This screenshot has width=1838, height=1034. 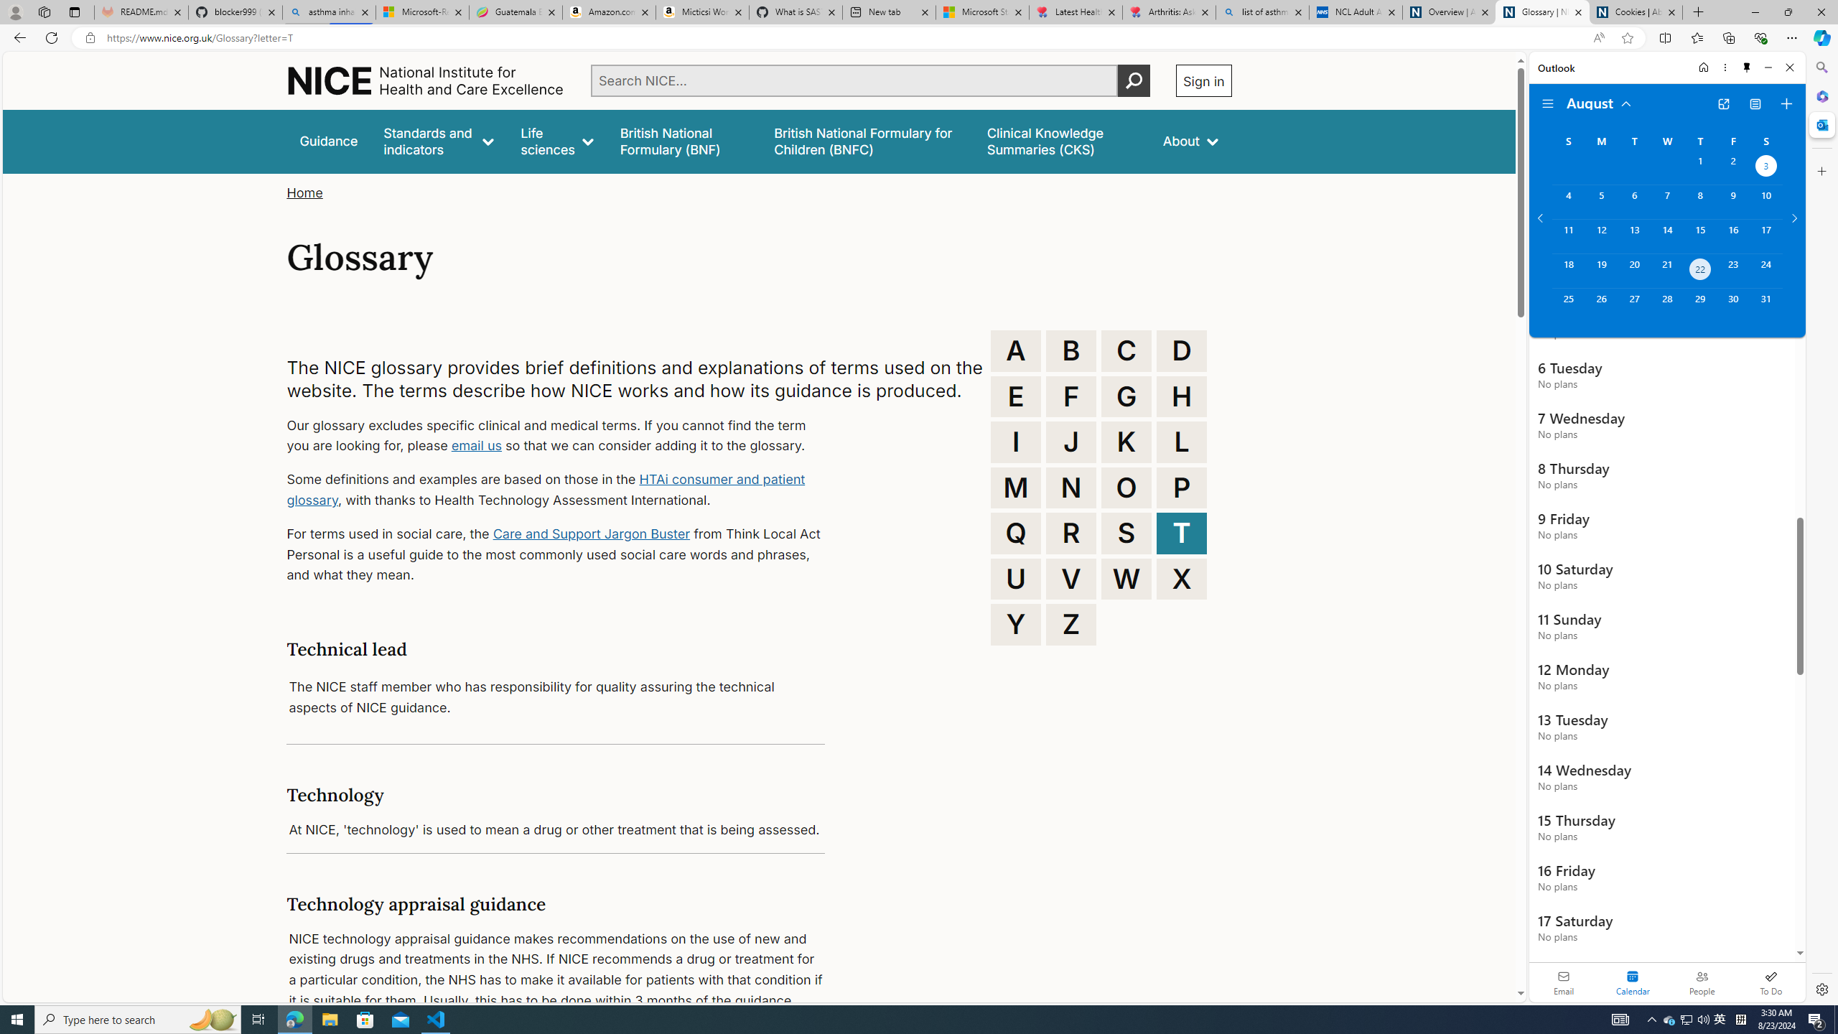 What do you see at coordinates (592, 533) in the screenshot?
I see `Care and Support Jargon Buster` at bounding box center [592, 533].